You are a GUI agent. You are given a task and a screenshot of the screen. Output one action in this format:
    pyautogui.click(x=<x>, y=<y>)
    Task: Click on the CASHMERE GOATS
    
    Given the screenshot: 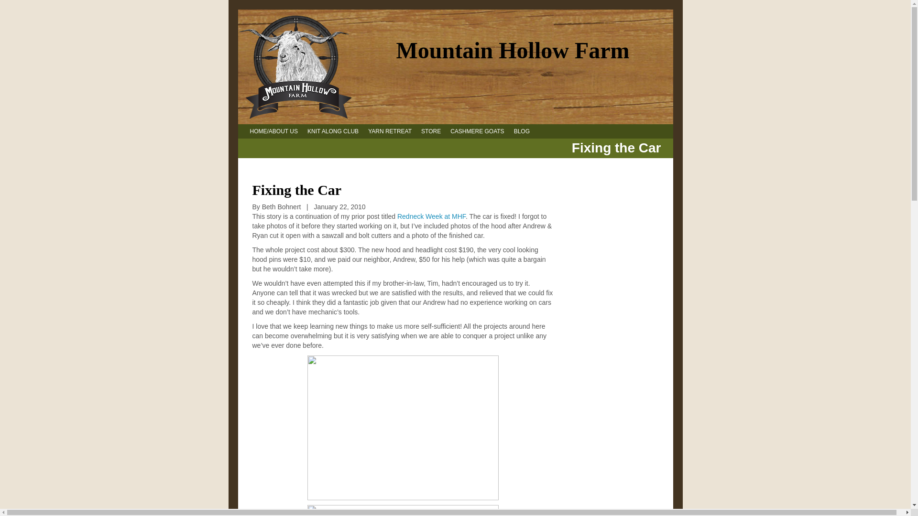 What is the action you would take?
    pyautogui.click(x=477, y=131)
    